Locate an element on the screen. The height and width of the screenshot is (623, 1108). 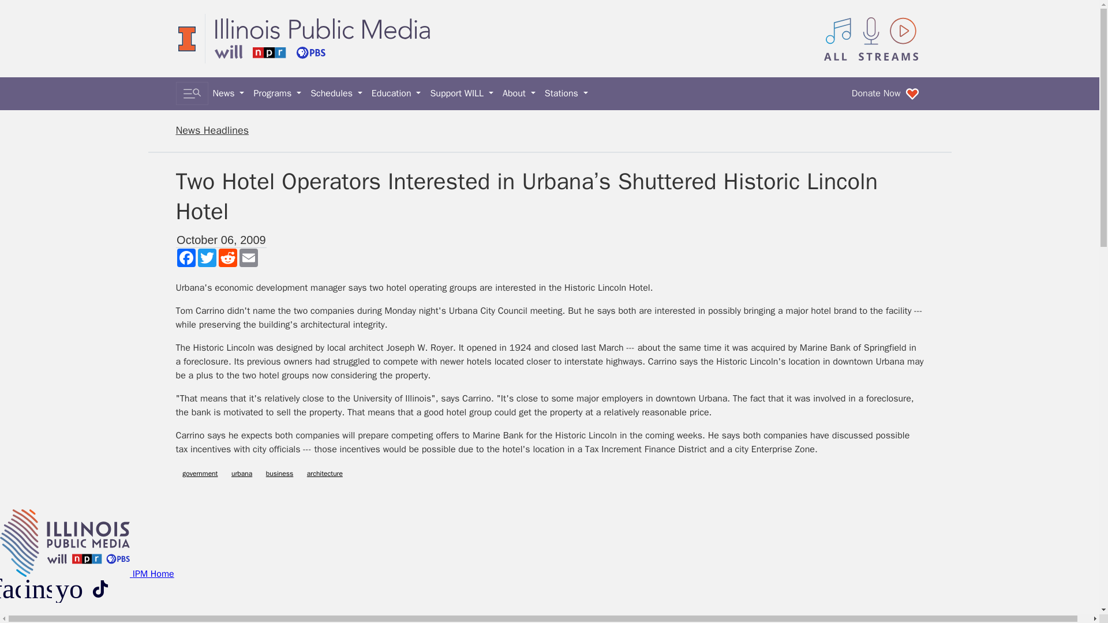
All IPM content streams is located at coordinates (871, 38).